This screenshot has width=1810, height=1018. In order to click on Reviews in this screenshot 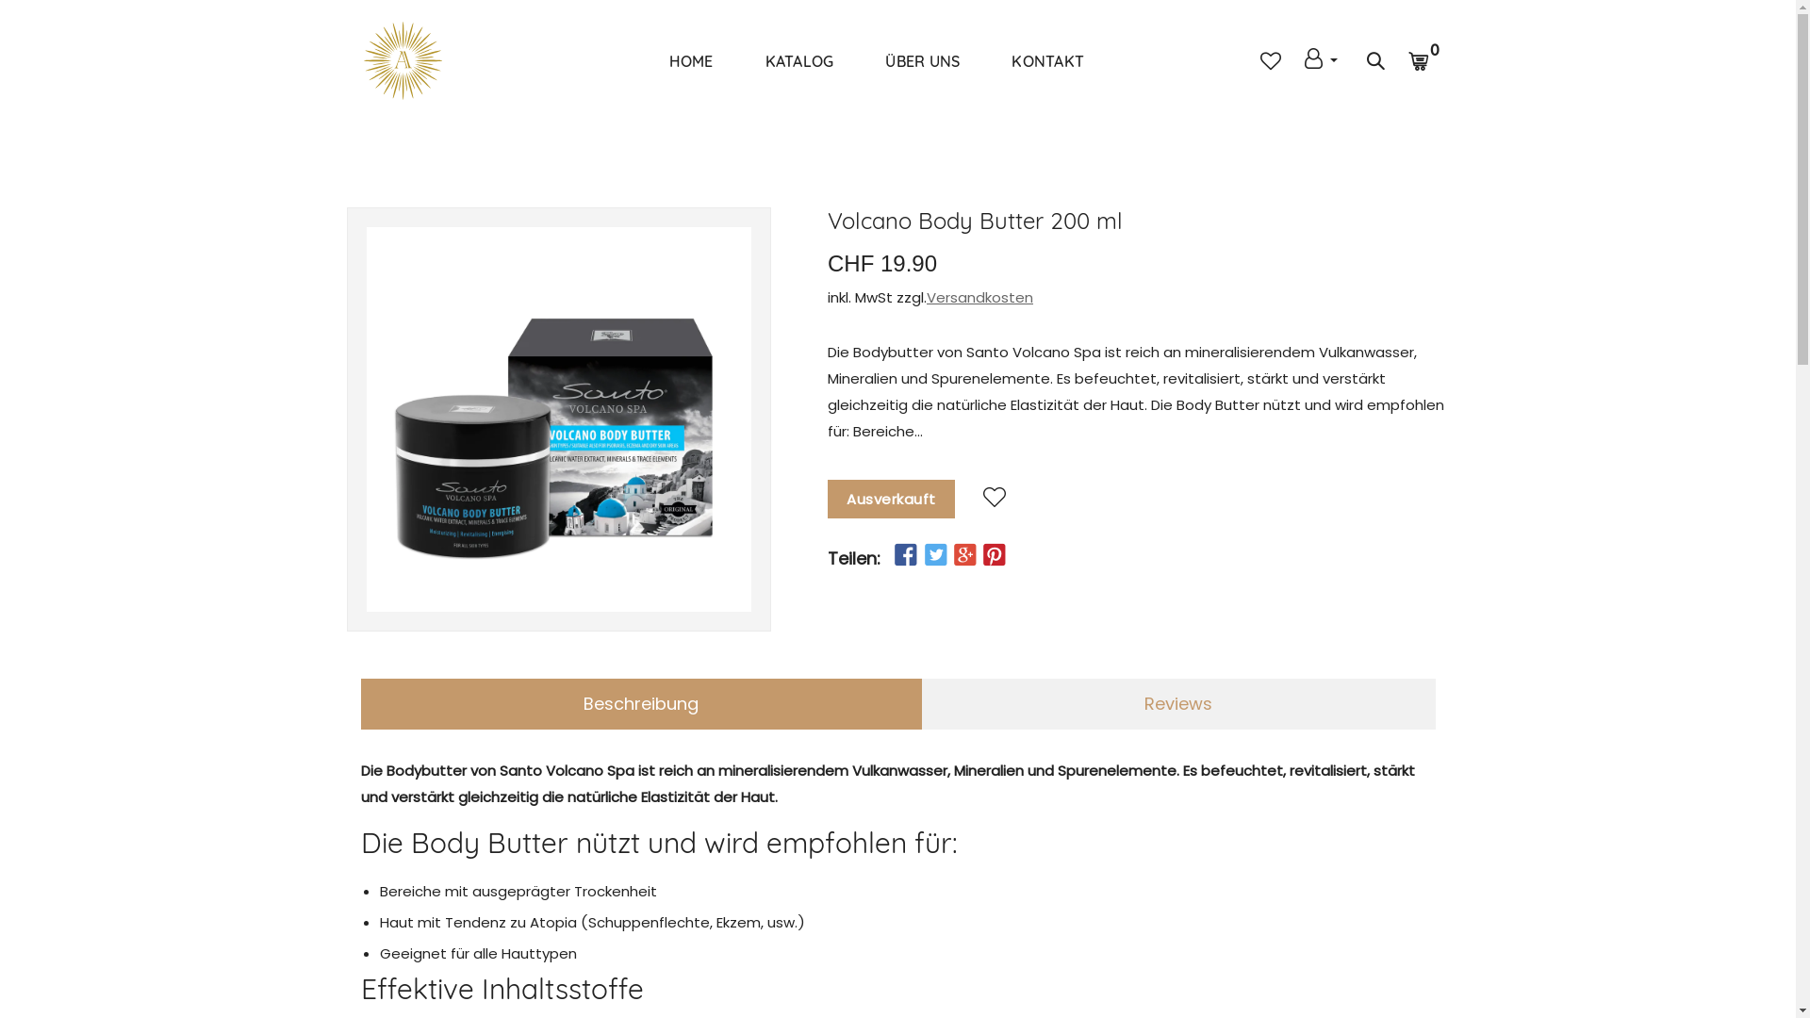, I will do `click(1178, 704)`.